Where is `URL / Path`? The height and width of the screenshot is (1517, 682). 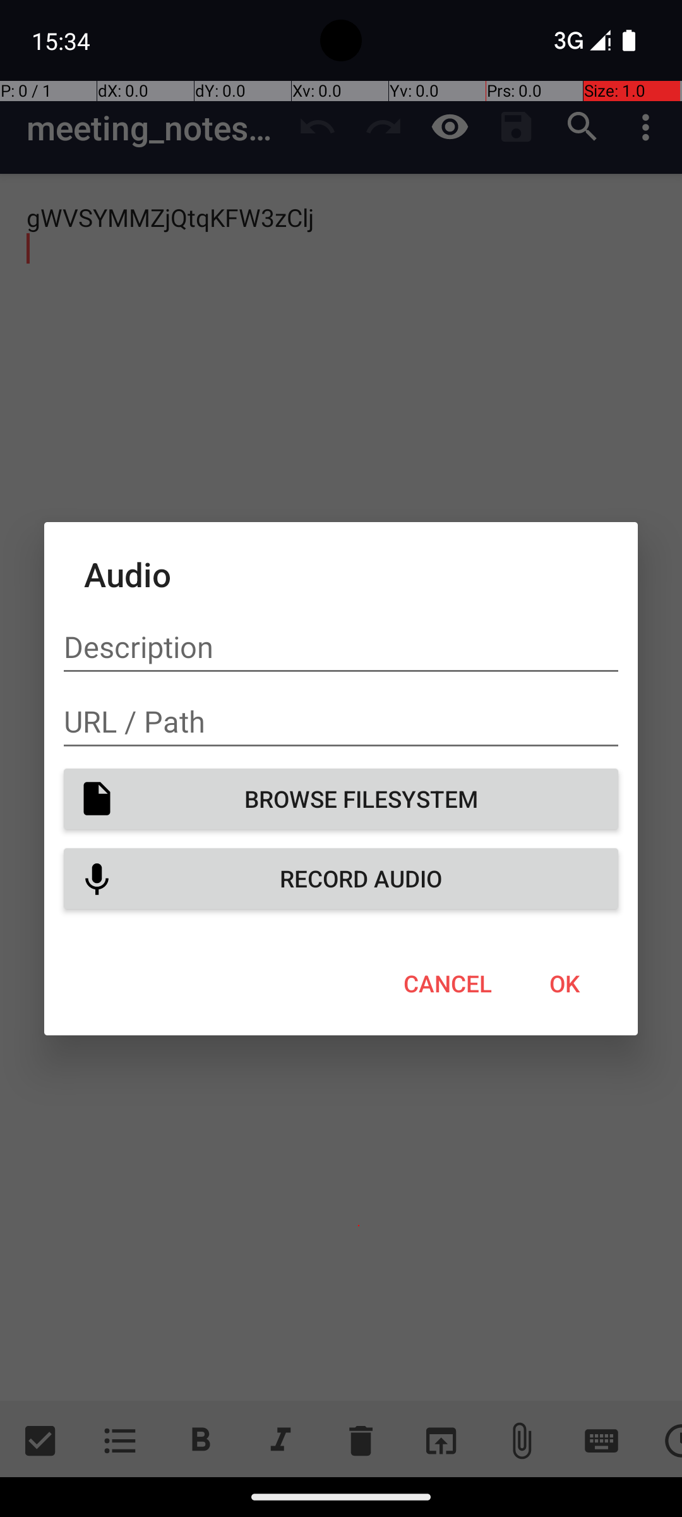 URL / Path is located at coordinates (341, 722).